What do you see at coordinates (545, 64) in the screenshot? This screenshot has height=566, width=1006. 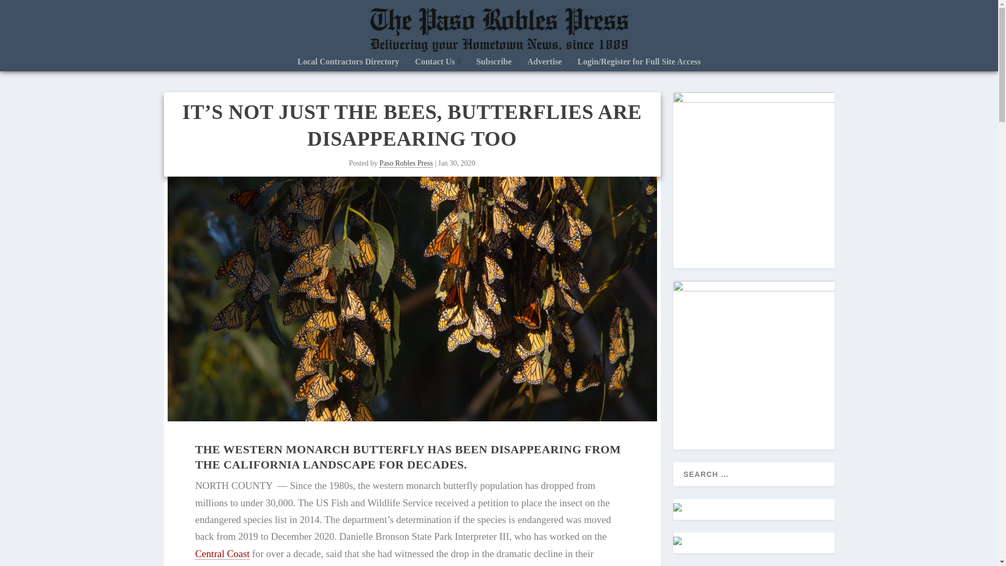 I see `Advertise` at bounding box center [545, 64].